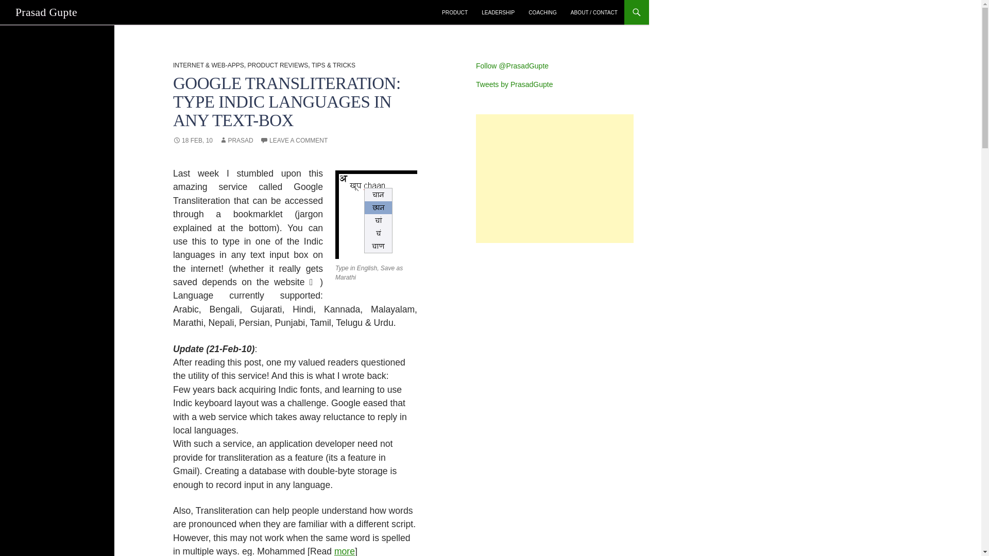  I want to click on PRASAD, so click(236, 140).